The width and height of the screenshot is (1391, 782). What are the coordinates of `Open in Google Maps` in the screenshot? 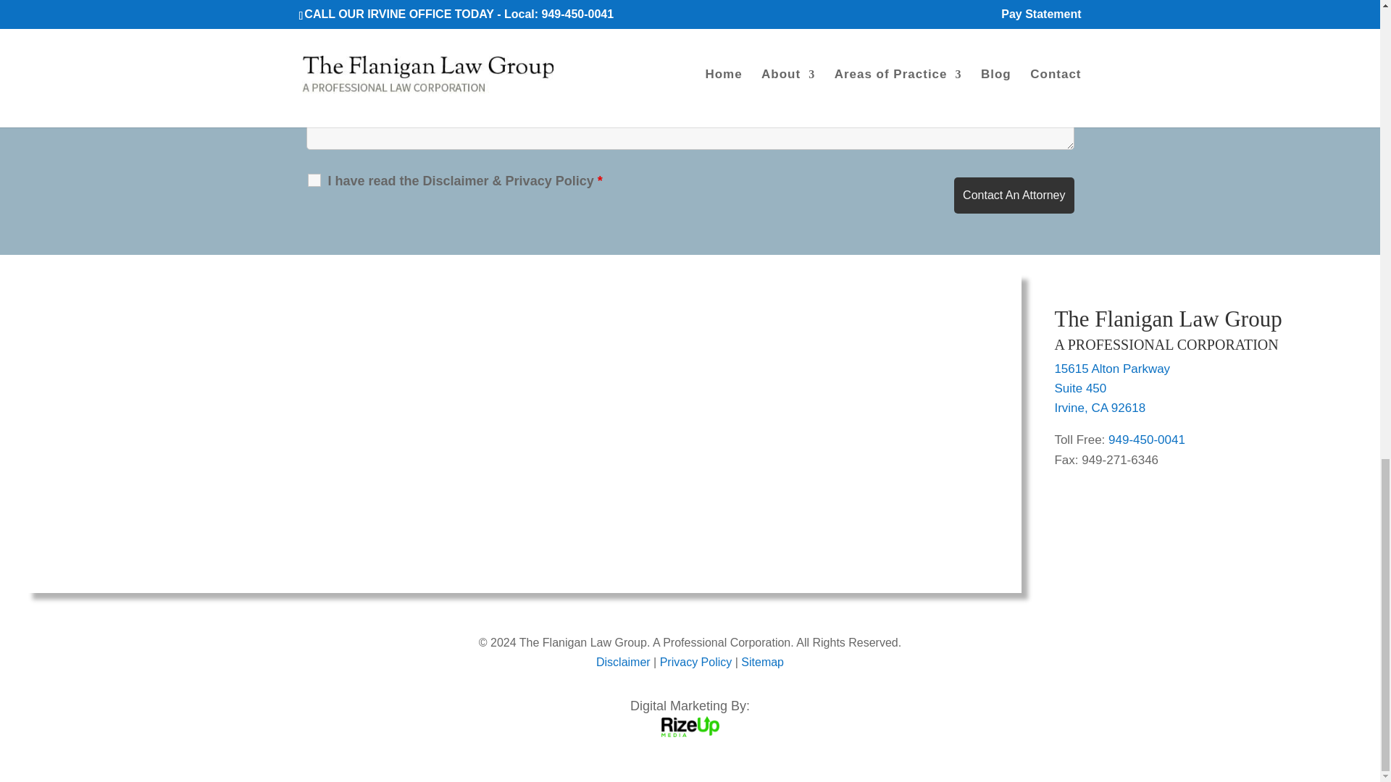 It's located at (1100, 408).